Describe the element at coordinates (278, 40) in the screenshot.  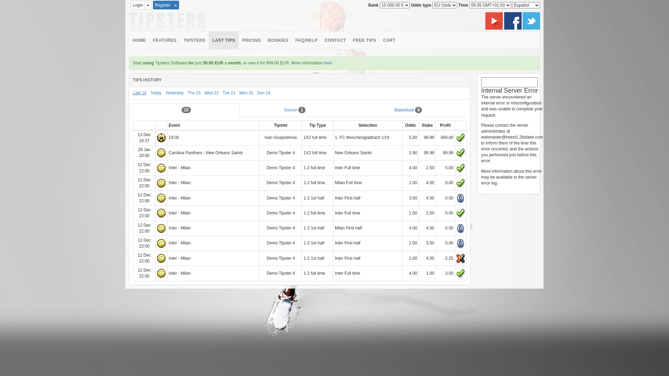
I see `BOOKIES` at that location.